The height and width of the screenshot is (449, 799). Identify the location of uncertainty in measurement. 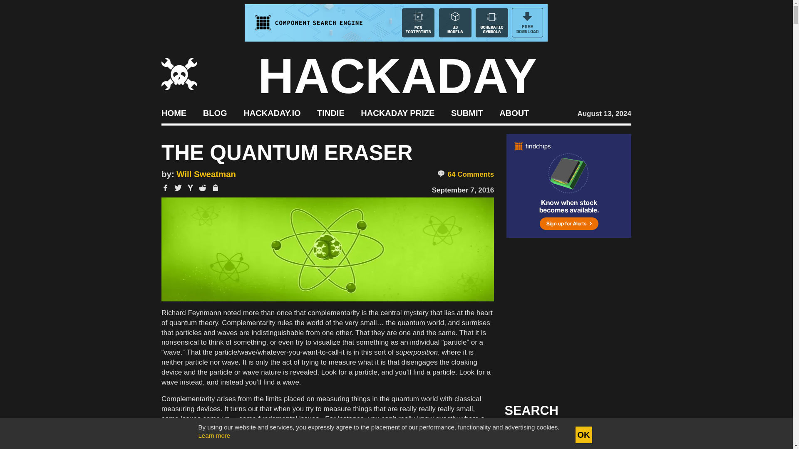
(445, 439).